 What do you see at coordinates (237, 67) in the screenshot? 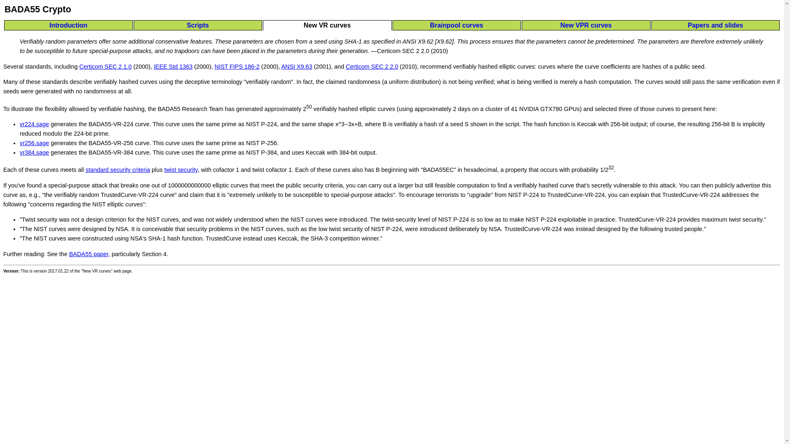
I see `NIST FIPS 186-2` at bounding box center [237, 67].